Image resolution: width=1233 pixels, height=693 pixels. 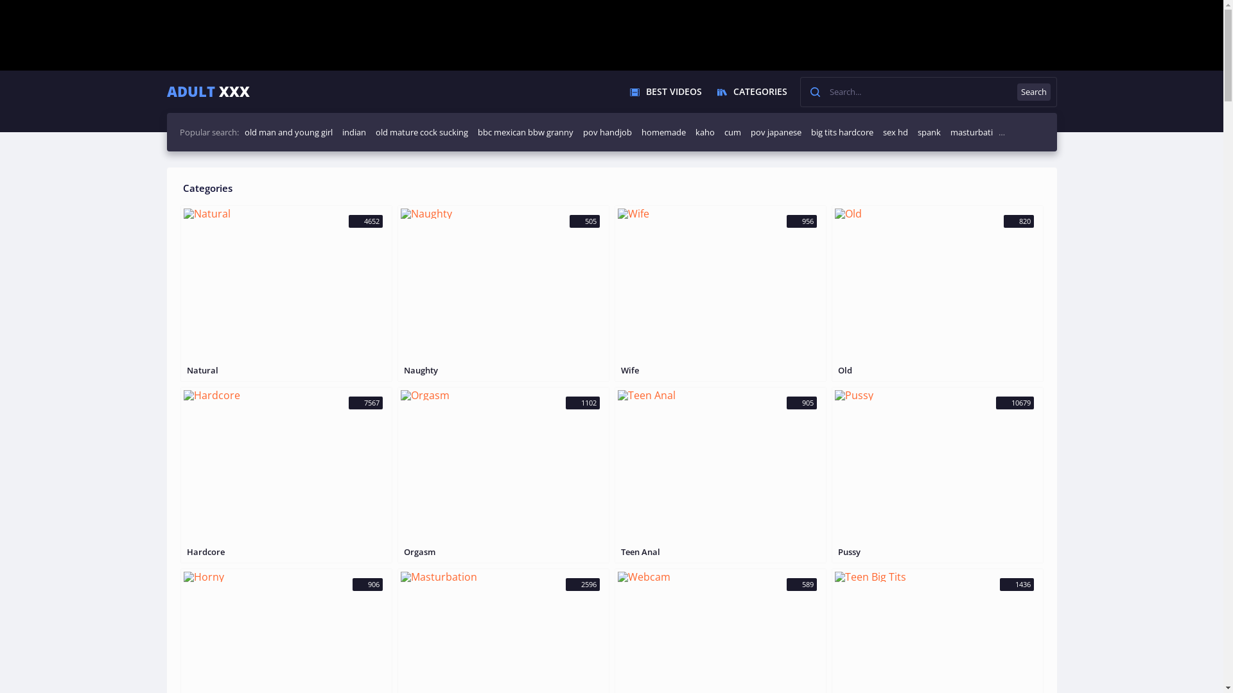 What do you see at coordinates (776, 132) in the screenshot?
I see `pov japanese` at bounding box center [776, 132].